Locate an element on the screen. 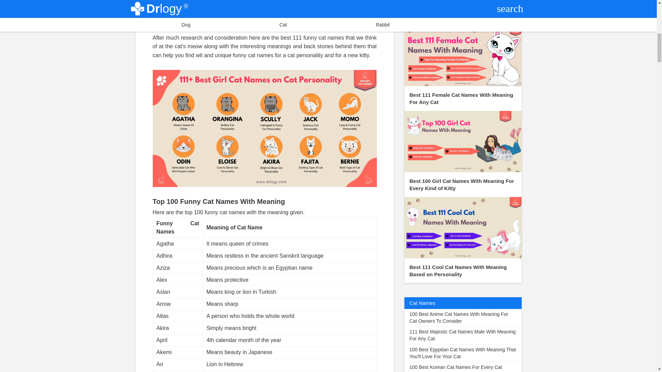 The image size is (662, 372). Best 111 Female Cat Names With Meaning For Any Cat is located at coordinates (463, 68).